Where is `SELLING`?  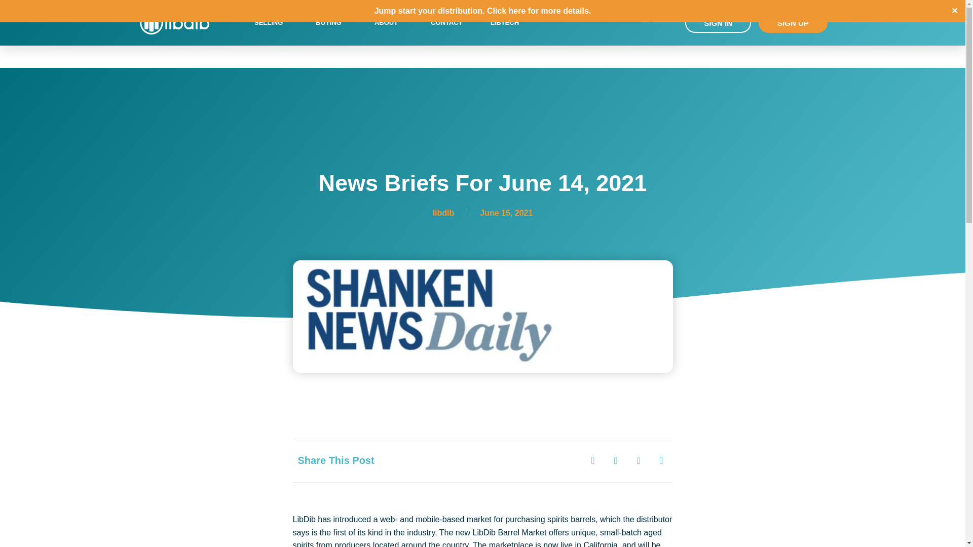 SELLING is located at coordinates (271, 22).